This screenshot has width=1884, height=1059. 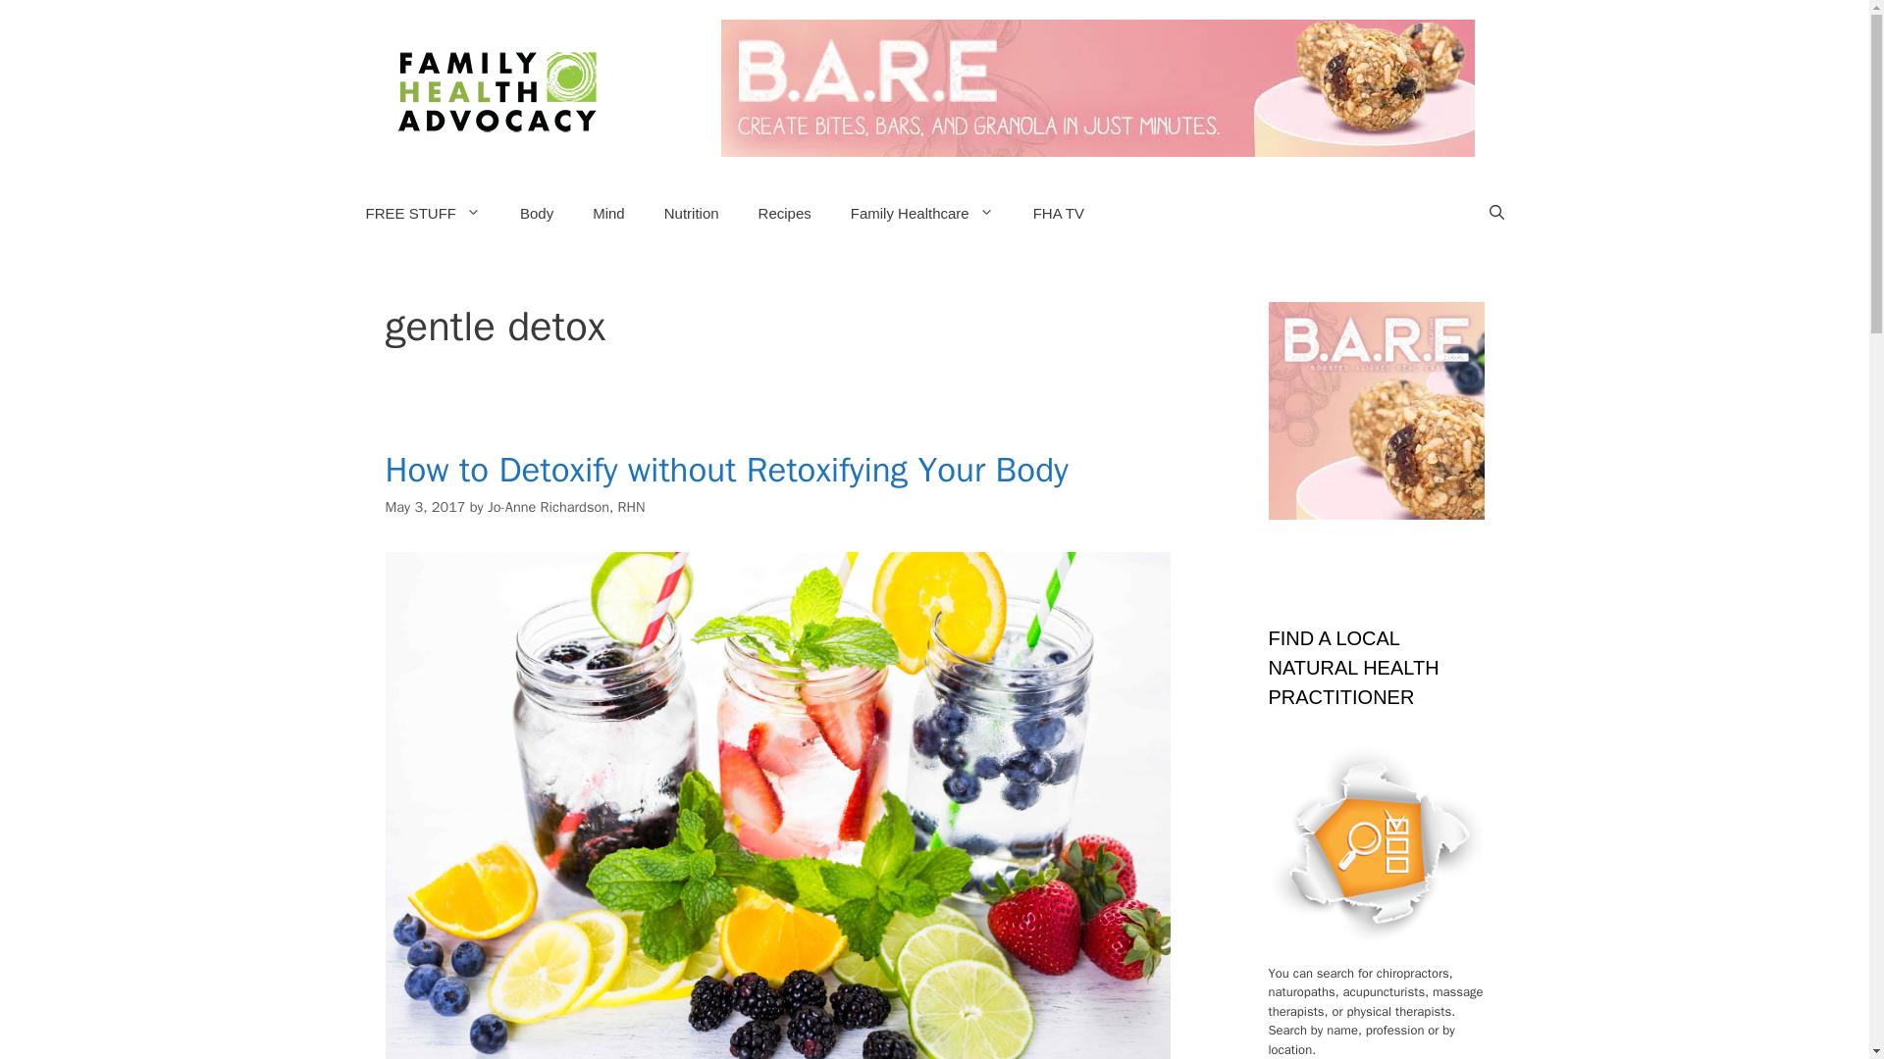 I want to click on View all posts by Jo-Anne Richardson, RHN, so click(x=567, y=506).